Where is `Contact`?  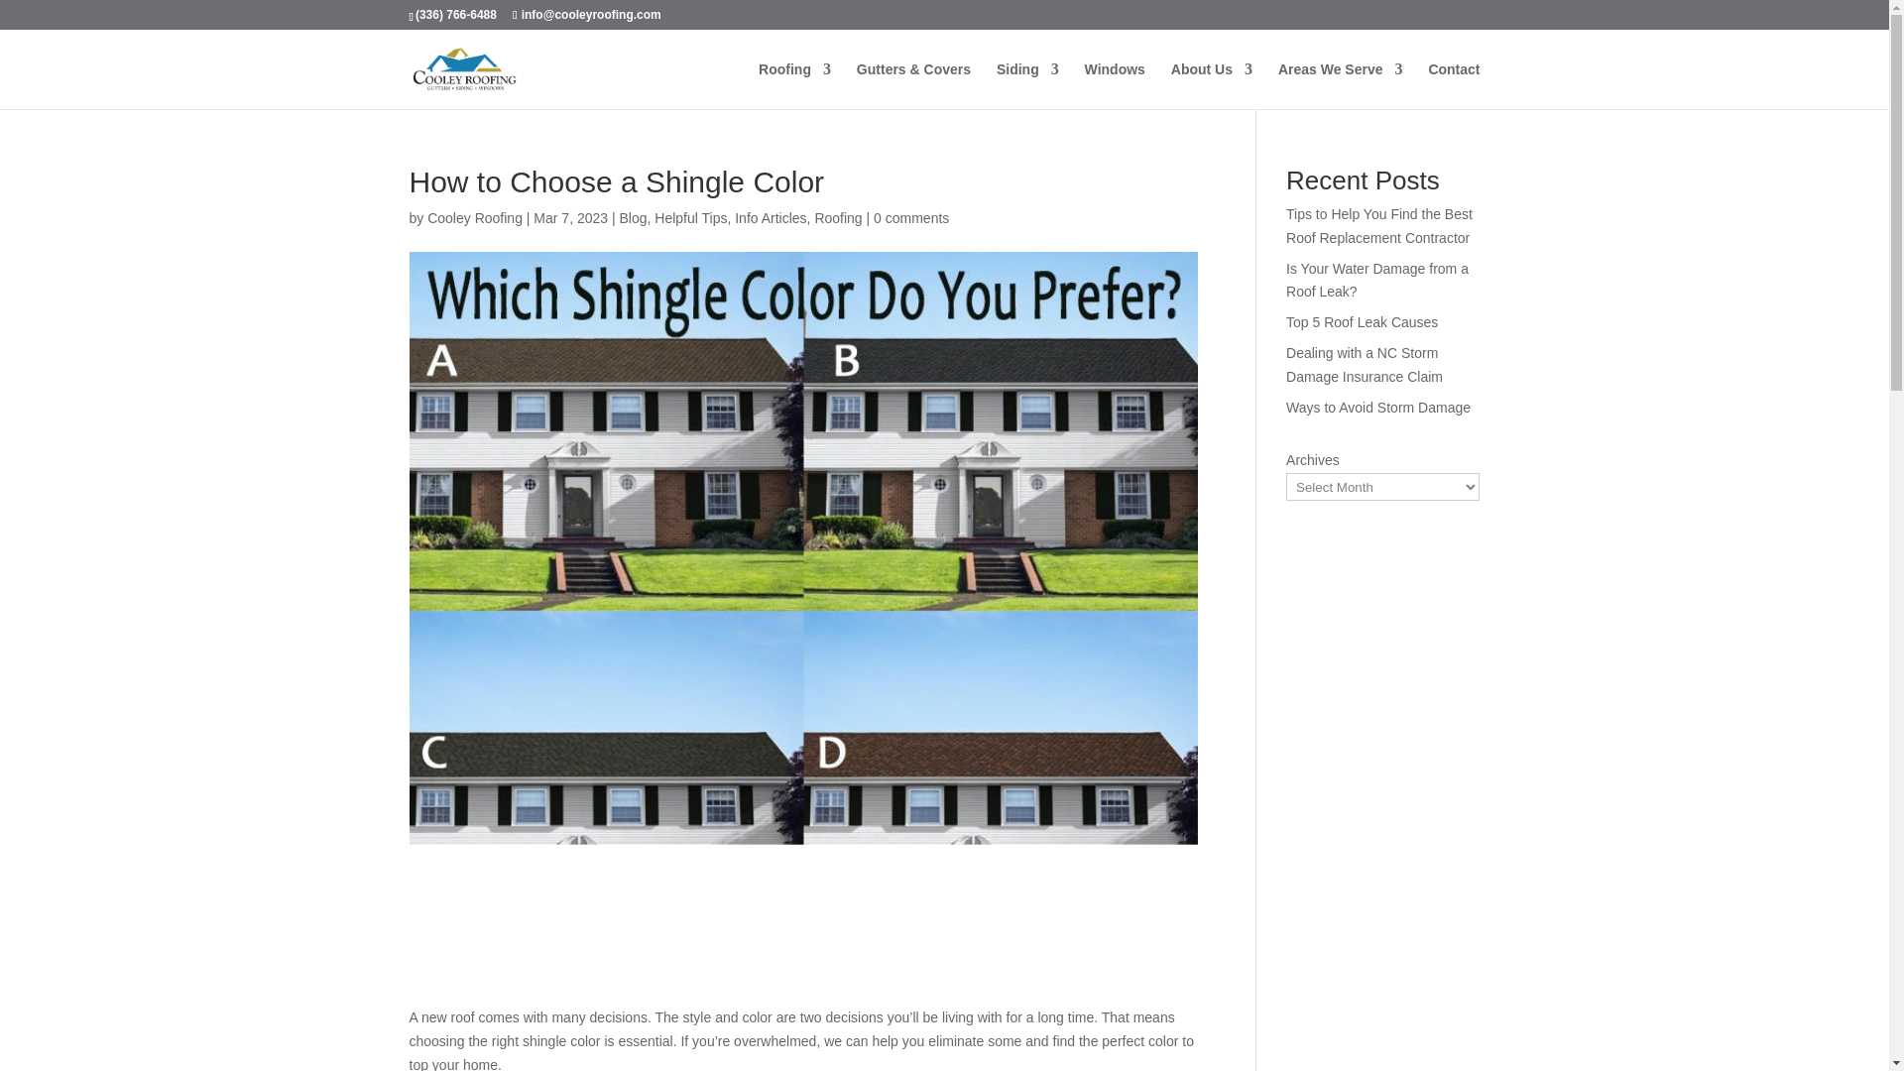 Contact is located at coordinates (1454, 85).